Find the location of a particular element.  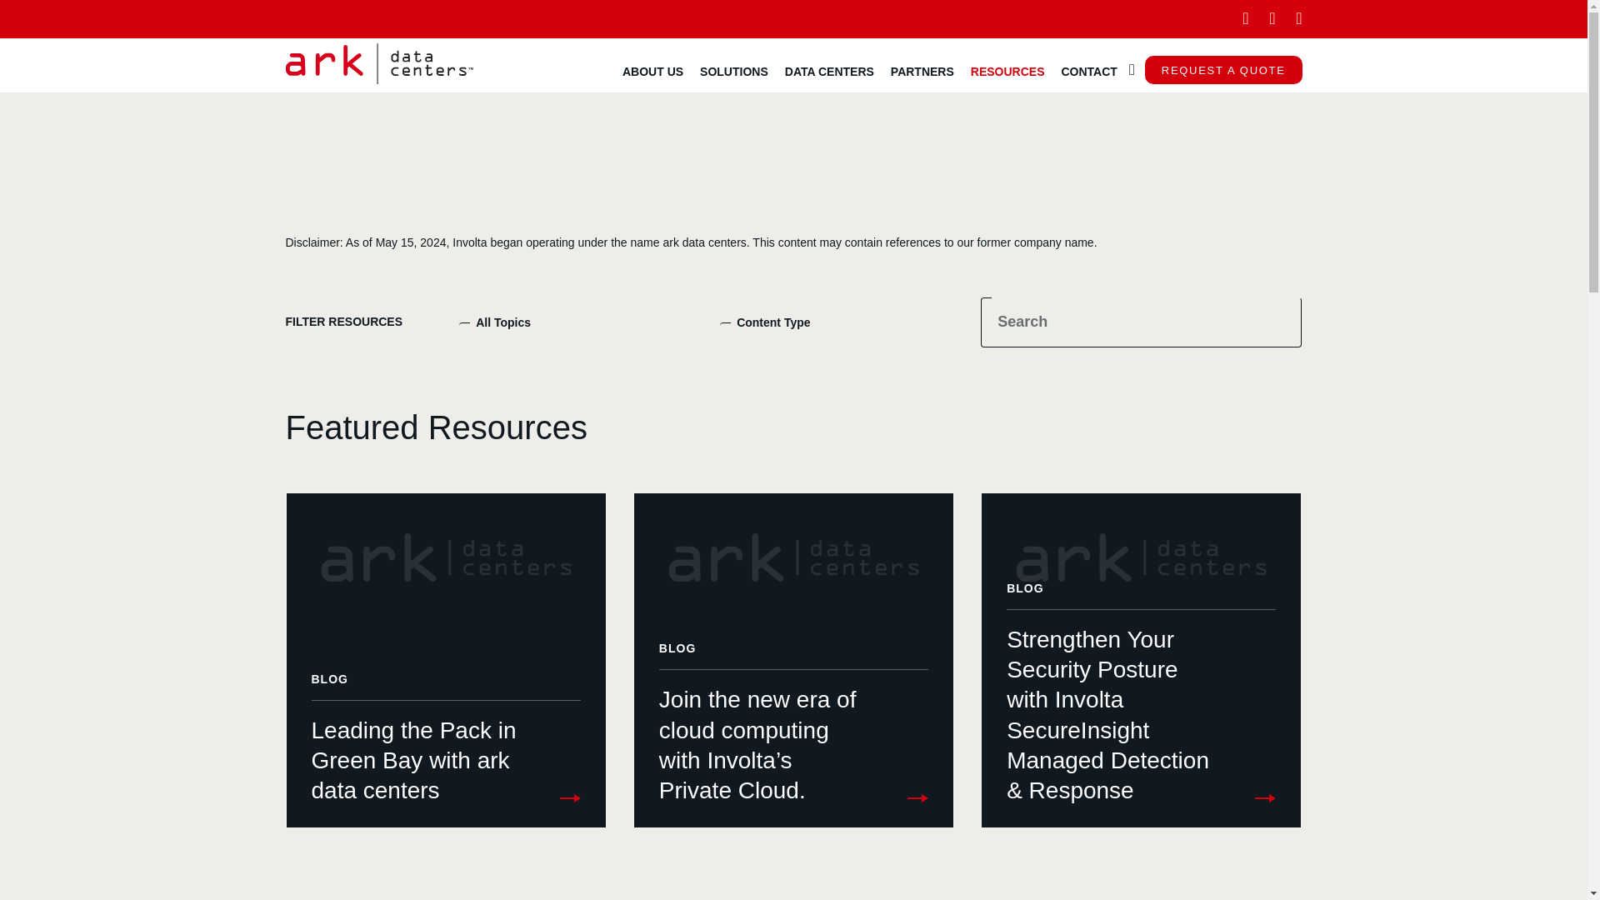

PARTNERS is located at coordinates (922, 70).